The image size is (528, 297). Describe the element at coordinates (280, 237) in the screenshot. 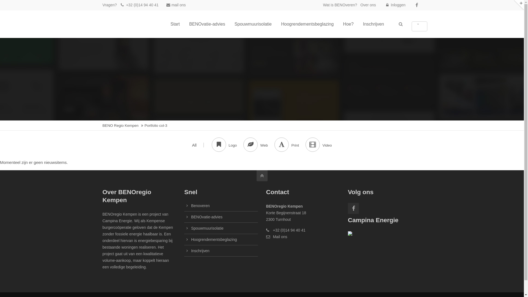

I see `Mail ons` at that location.